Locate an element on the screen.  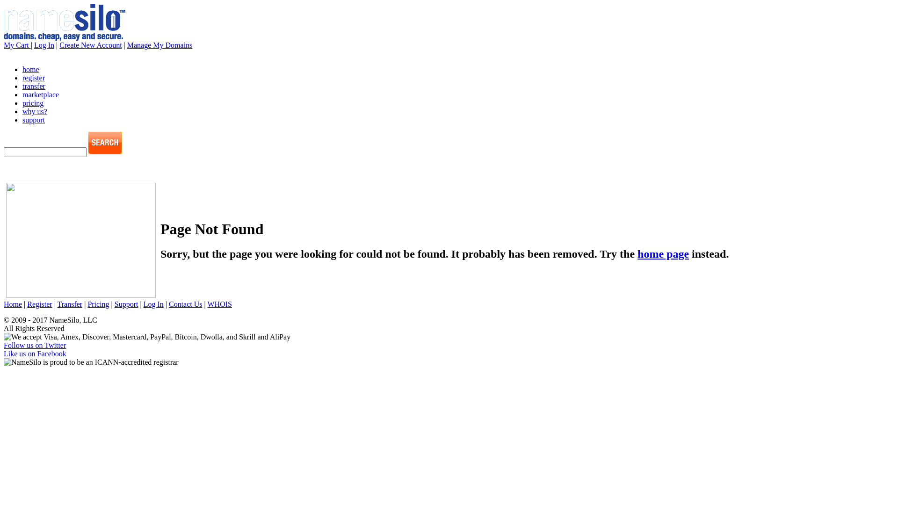
WHOIS is located at coordinates (219, 304).